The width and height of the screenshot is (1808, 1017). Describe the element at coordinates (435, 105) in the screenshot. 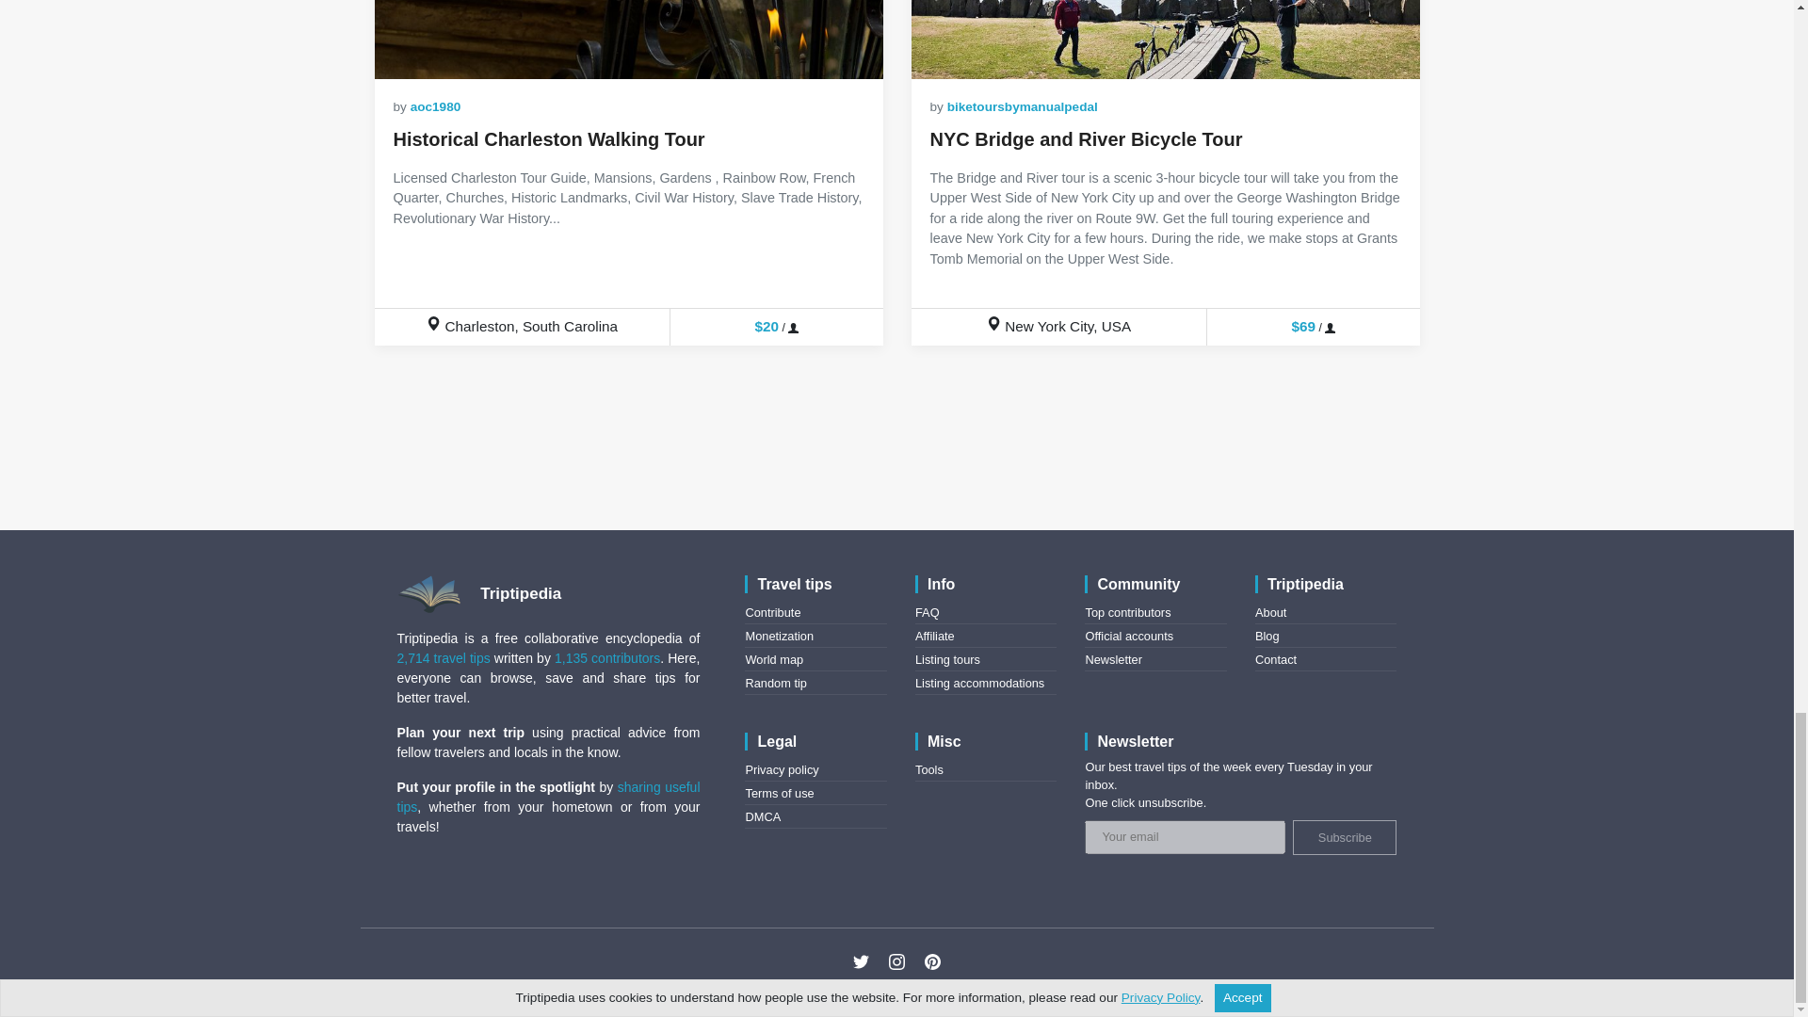

I see `aoc1980` at that location.